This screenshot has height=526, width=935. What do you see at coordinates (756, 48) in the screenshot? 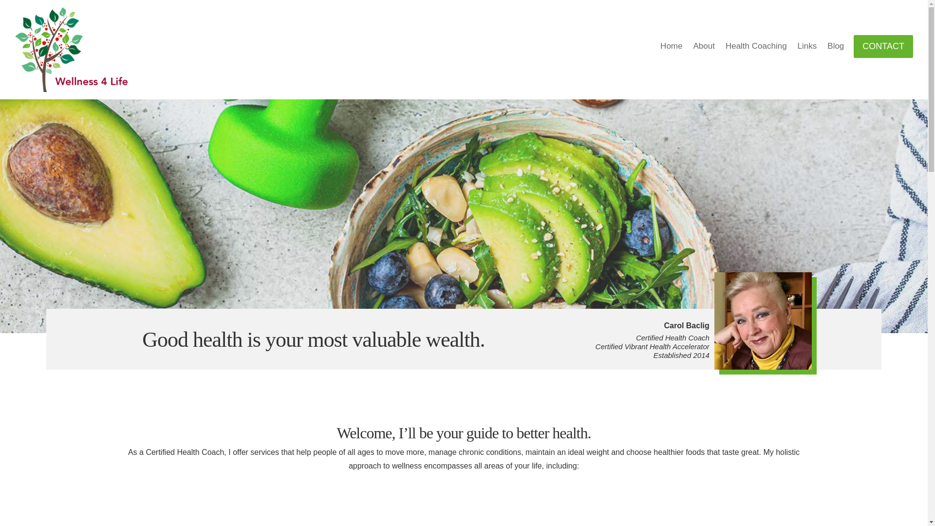
I see `Health Coaching` at bounding box center [756, 48].